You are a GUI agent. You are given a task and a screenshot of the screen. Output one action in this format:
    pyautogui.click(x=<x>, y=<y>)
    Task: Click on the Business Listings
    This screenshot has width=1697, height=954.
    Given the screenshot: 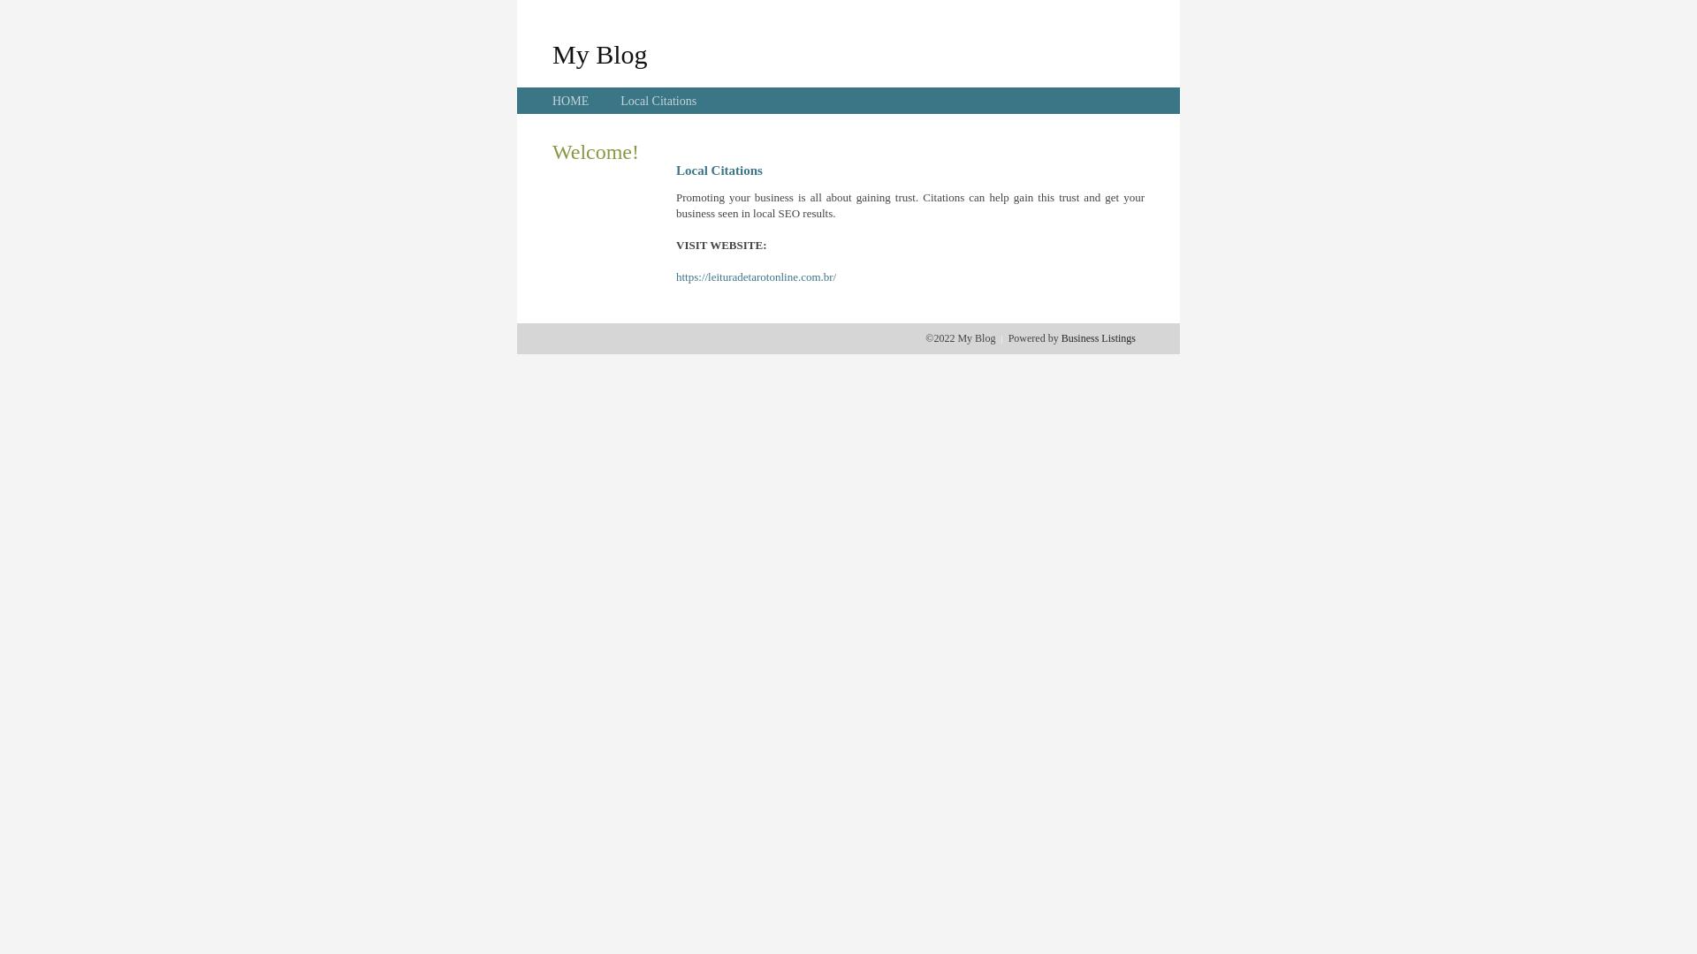 What is the action you would take?
    pyautogui.click(x=1099, y=338)
    